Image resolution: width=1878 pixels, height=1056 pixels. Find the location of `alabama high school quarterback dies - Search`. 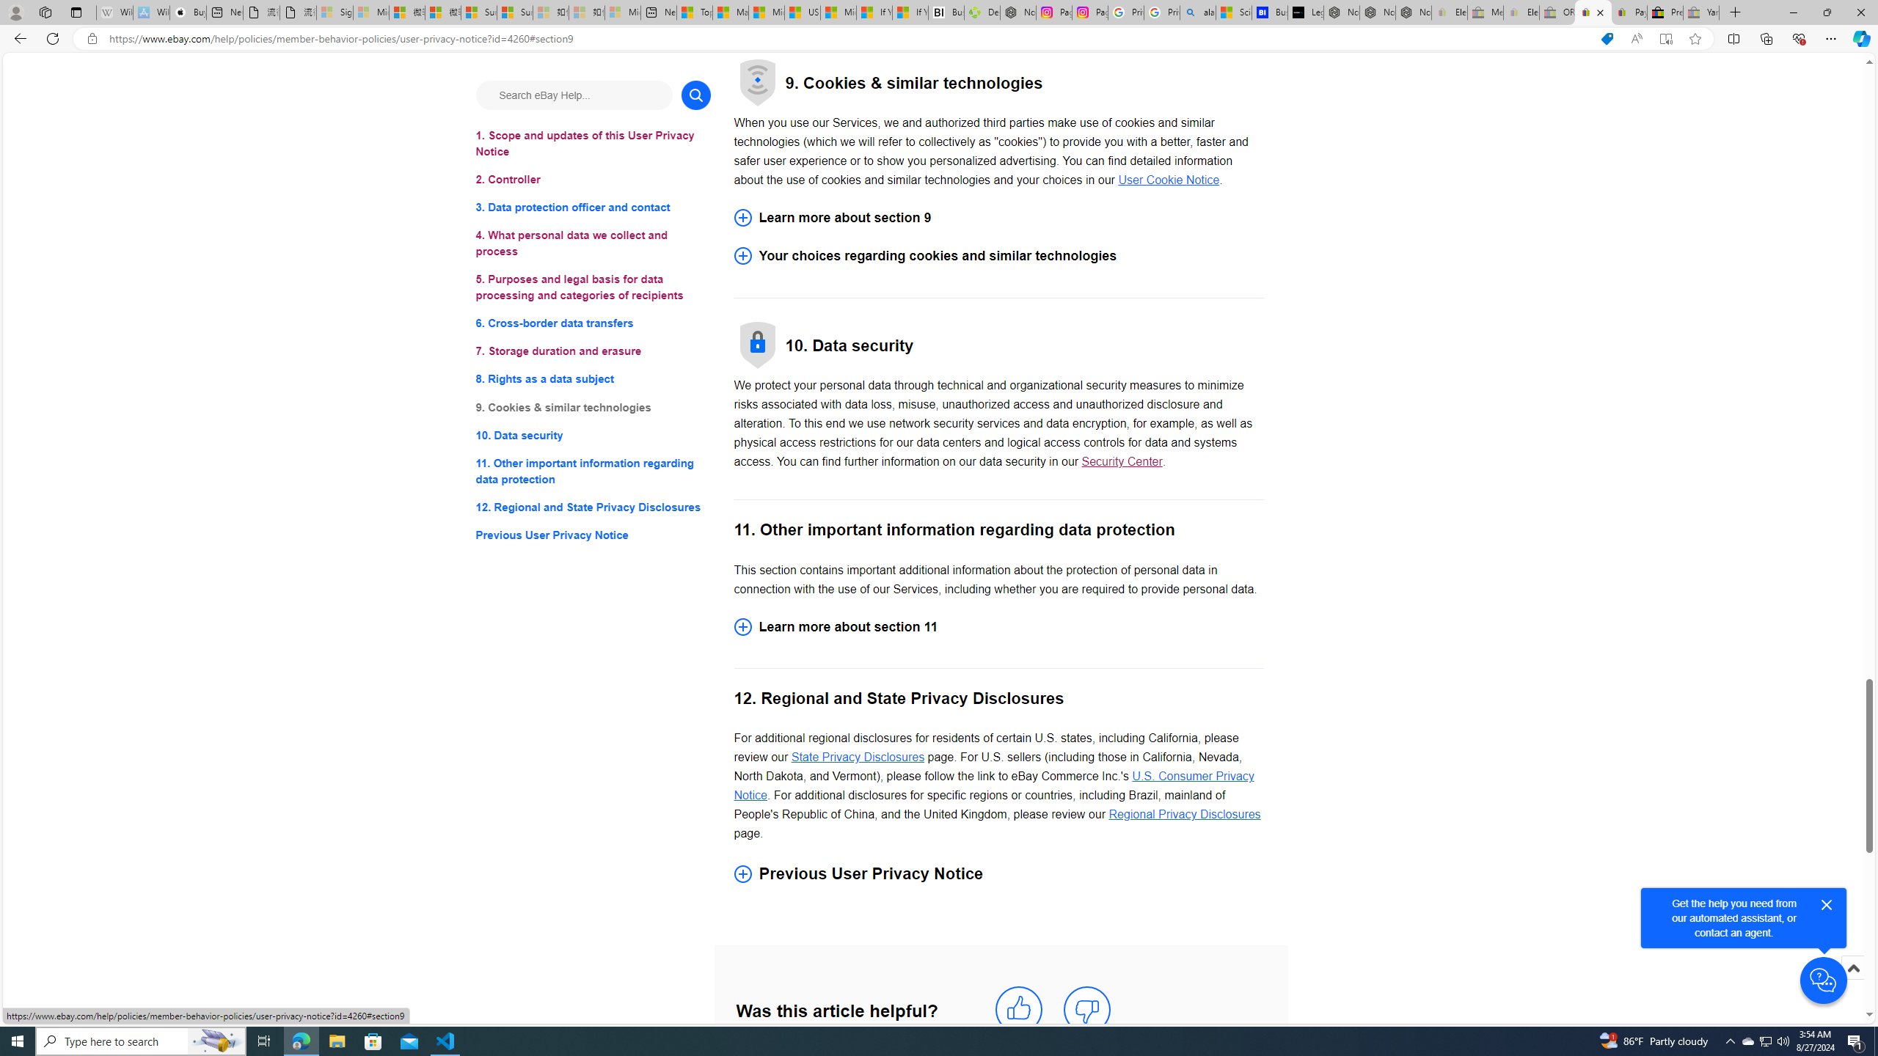

alabama high school quarterback dies - Search is located at coordinates (1198, 12).